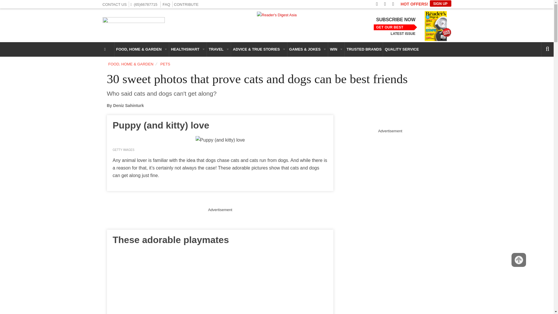  I want to click on TRAVEL, so click(219, 49).